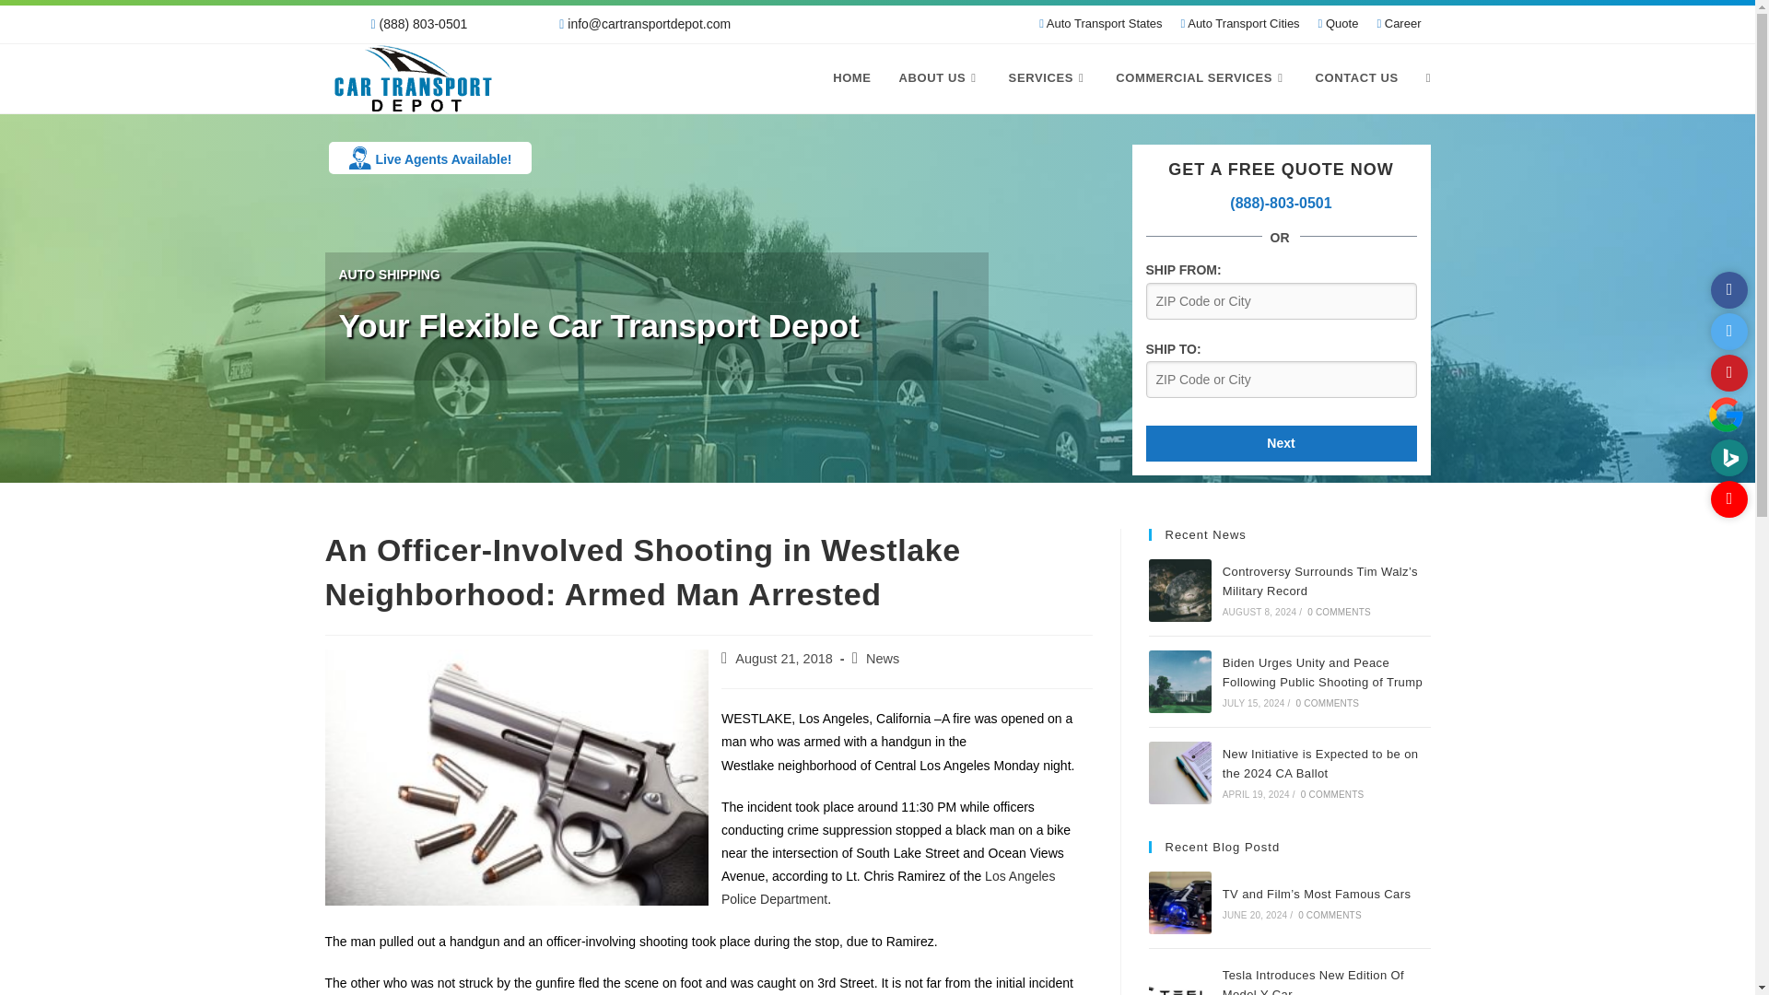  I want to click on News, so click(883, 658).